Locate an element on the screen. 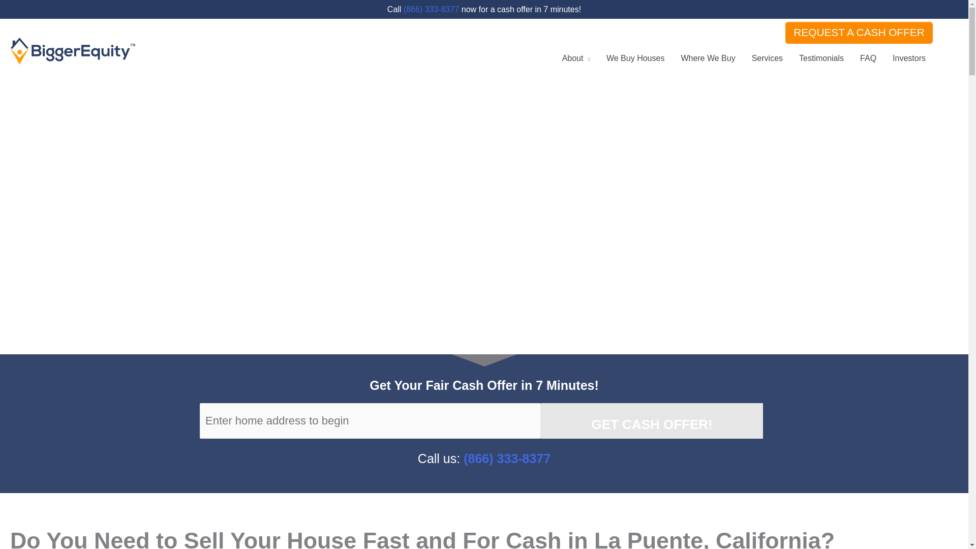 The image size is (976, 549). Testimonials is located at coordinates (821, 58).